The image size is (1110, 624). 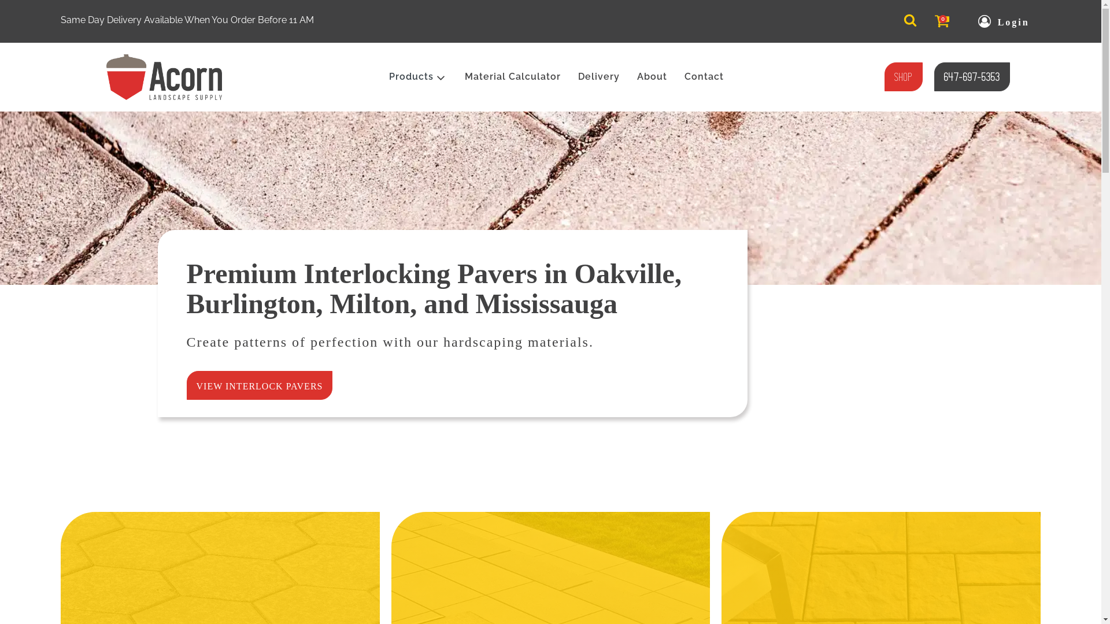 What do you see at coordinates (904, 77) in the screenshot?
I see `SHOP` at bounding box center [904, 77].